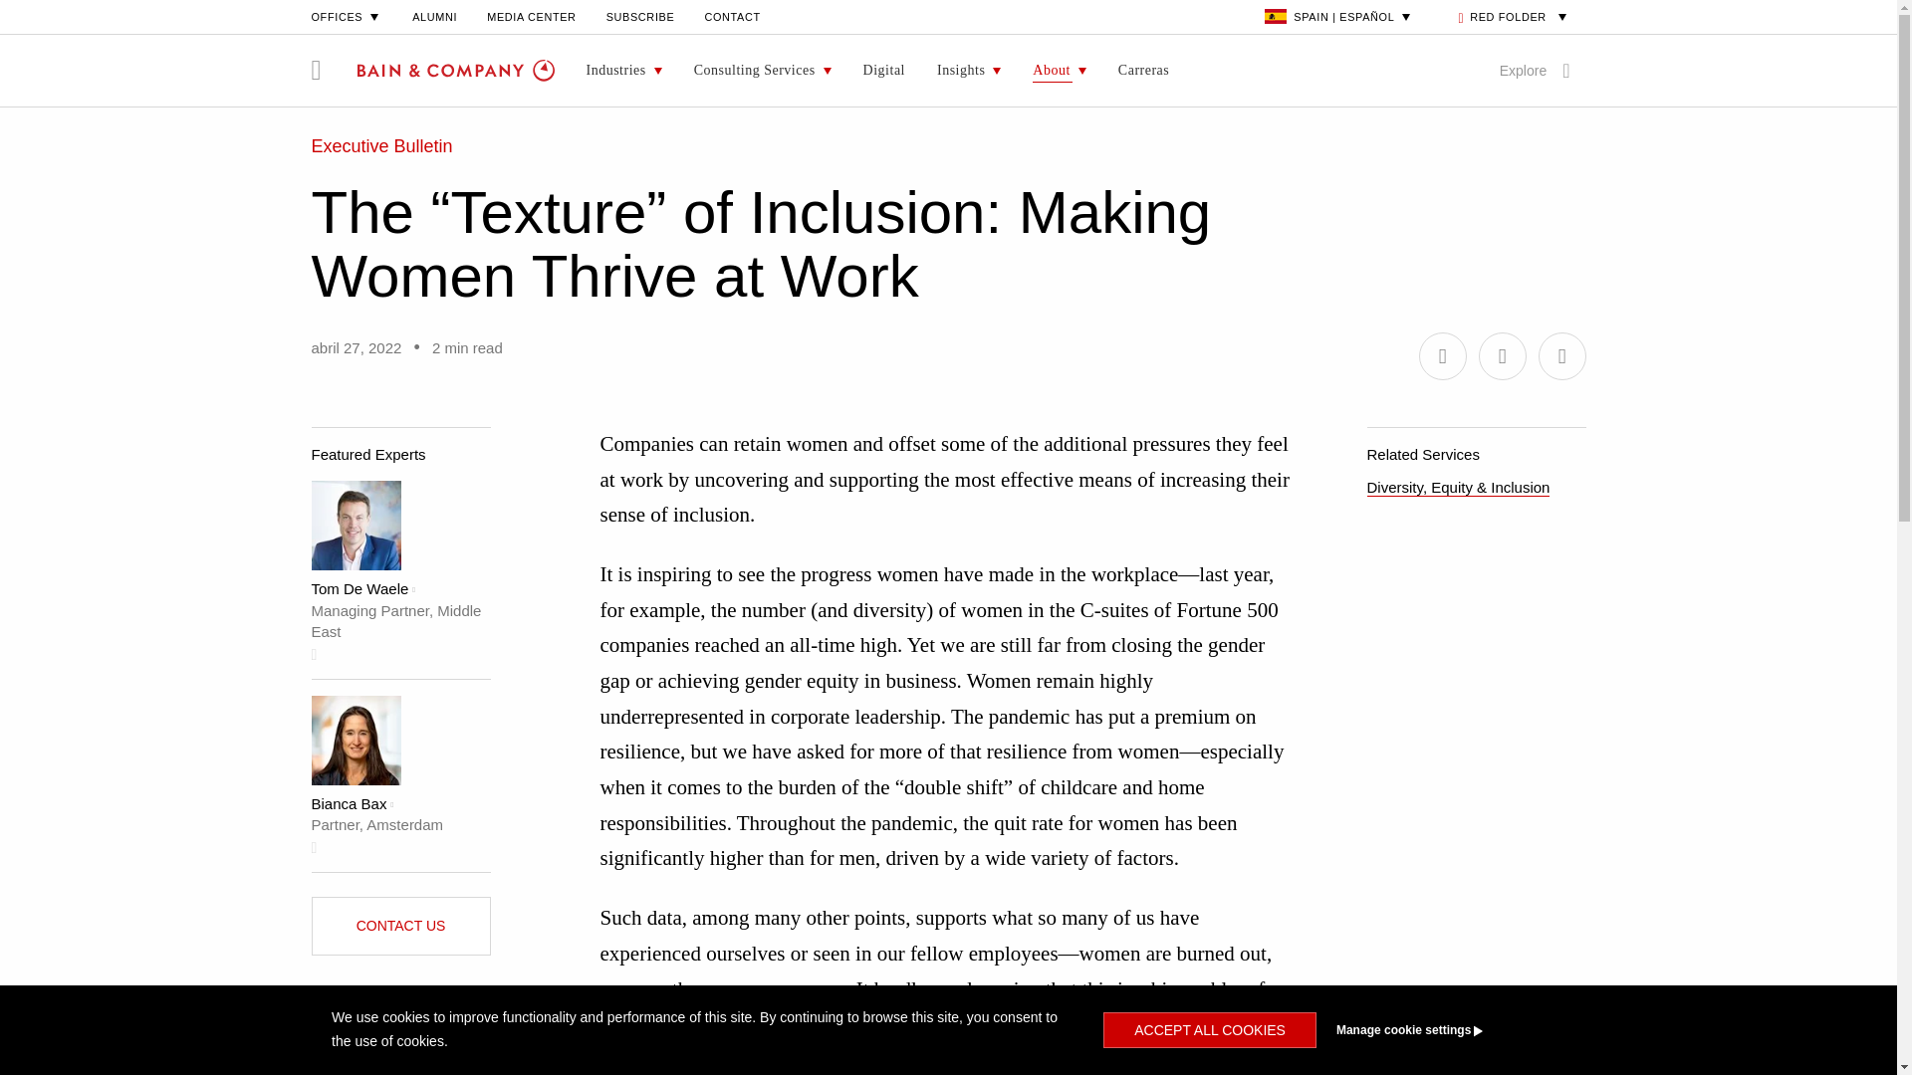 This screenshot has width=1912, height=1075. Describe the element at coordinates (347, 16) in the screenshot. I see `OFFICES` at that location.